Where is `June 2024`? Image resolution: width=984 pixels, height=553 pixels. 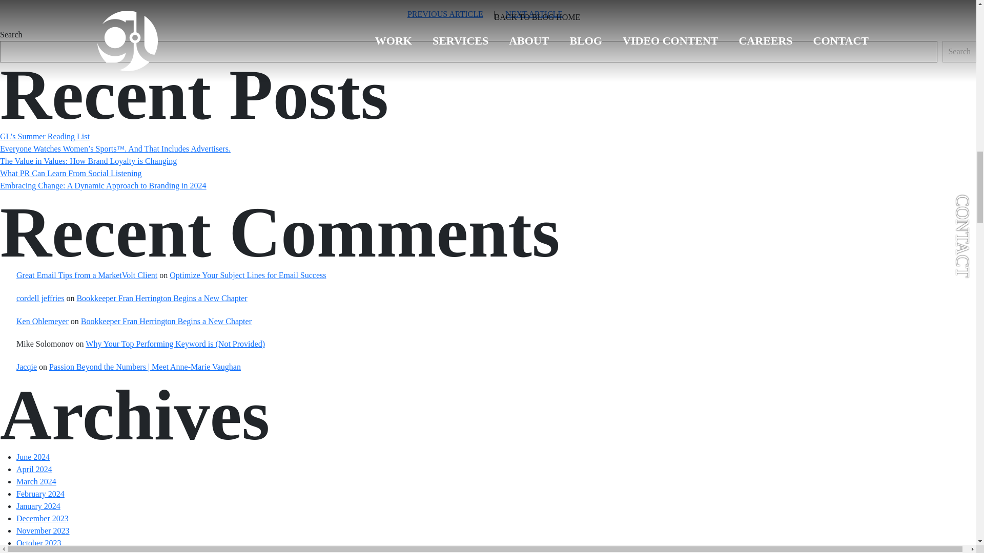
June 2024 is located at coordinates (33, 457).